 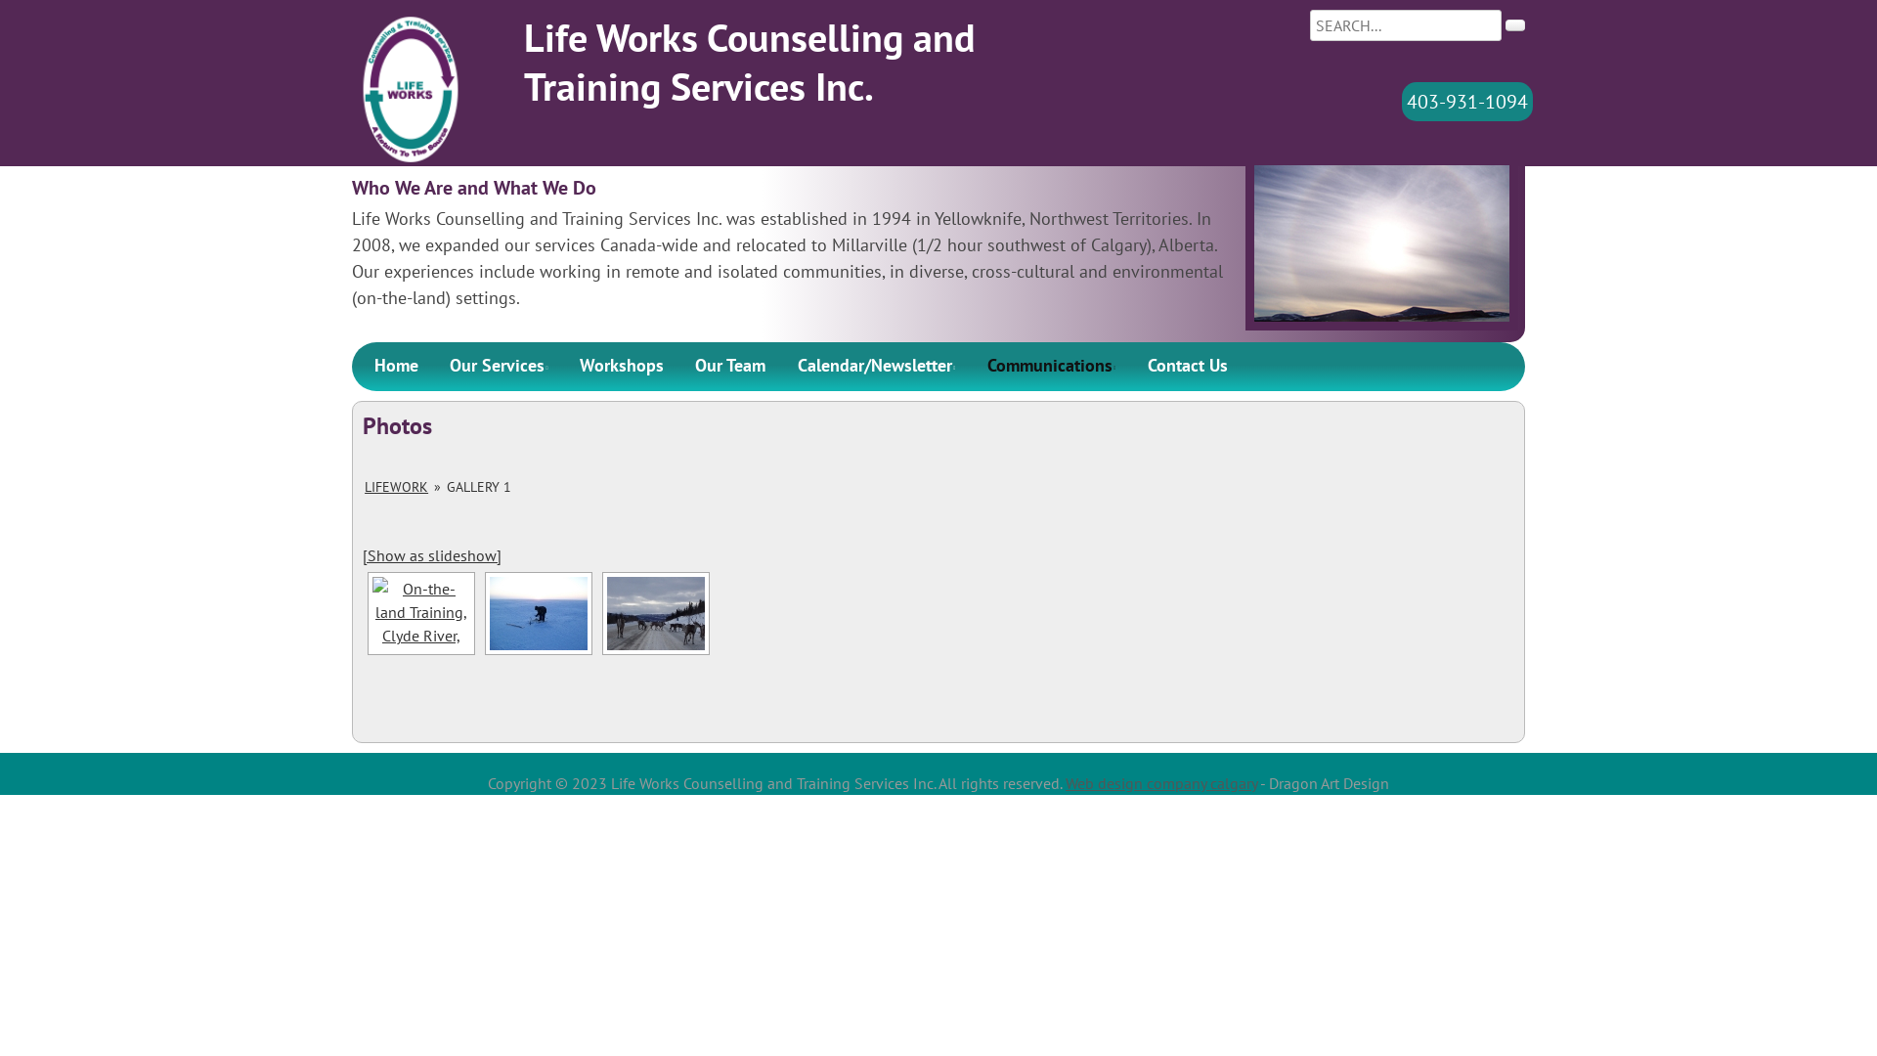 I want to click on Life Works Counselling and Training Services Inc., so click(x=750, y=62).